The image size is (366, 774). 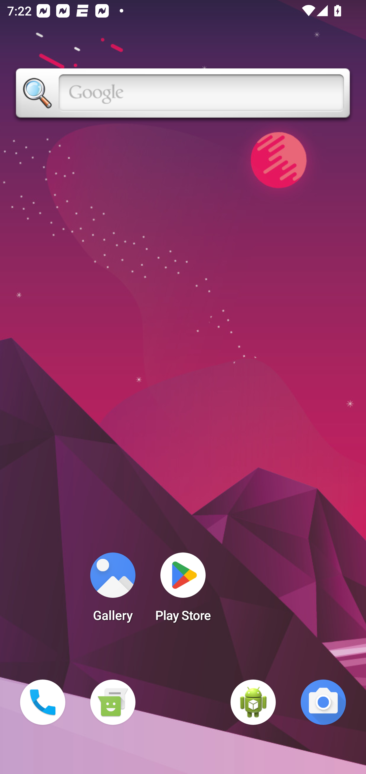 I want to click on Camera, so click(x=323, y=702).